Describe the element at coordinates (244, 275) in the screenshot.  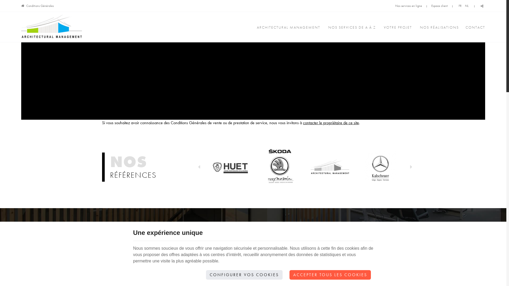
I see `CONFIGURER VOS COOKIES` at that location.